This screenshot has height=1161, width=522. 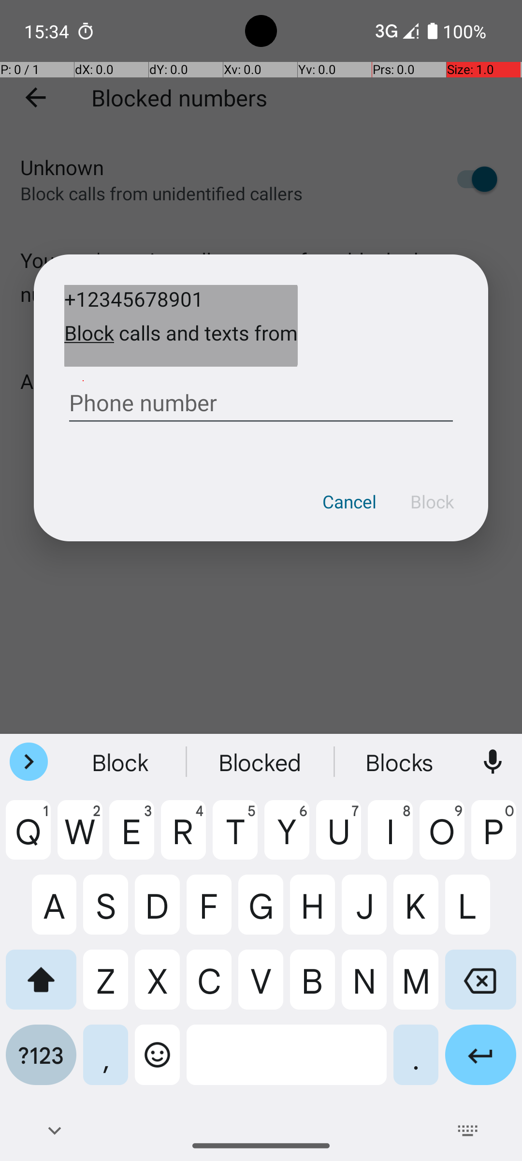 What do you see at coordinates (416, 1062) in the screenshot?
I see `.` at bounding box center [416, 1062].